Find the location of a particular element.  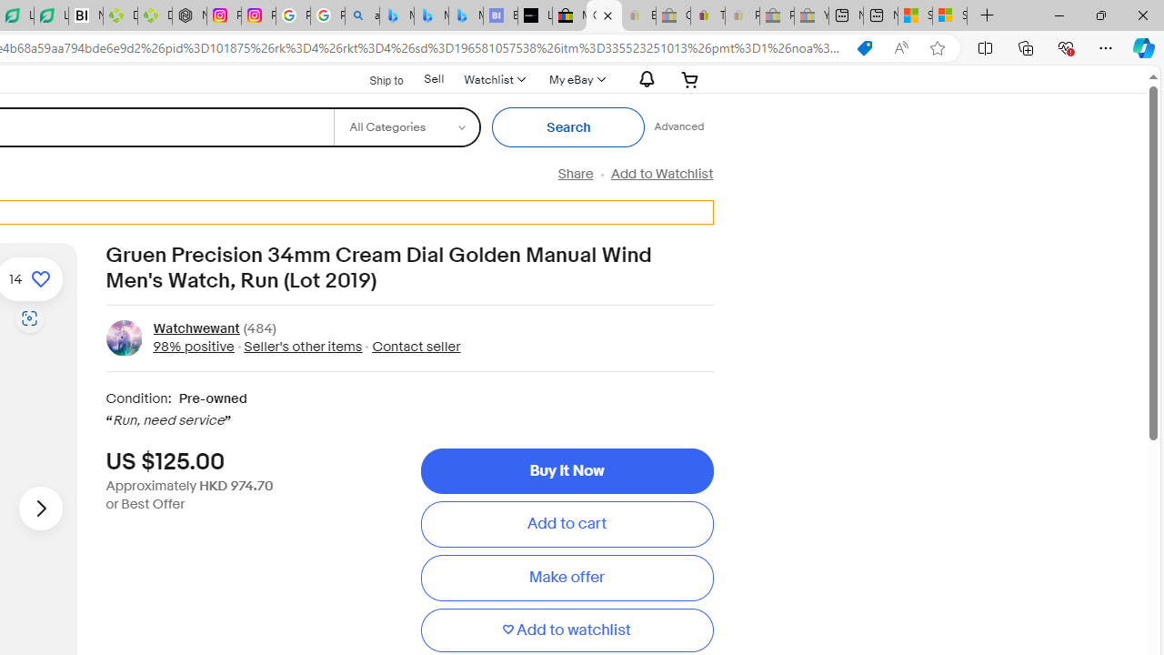

LendingTree - Compare Lenders is located at coordinates (51, 16).